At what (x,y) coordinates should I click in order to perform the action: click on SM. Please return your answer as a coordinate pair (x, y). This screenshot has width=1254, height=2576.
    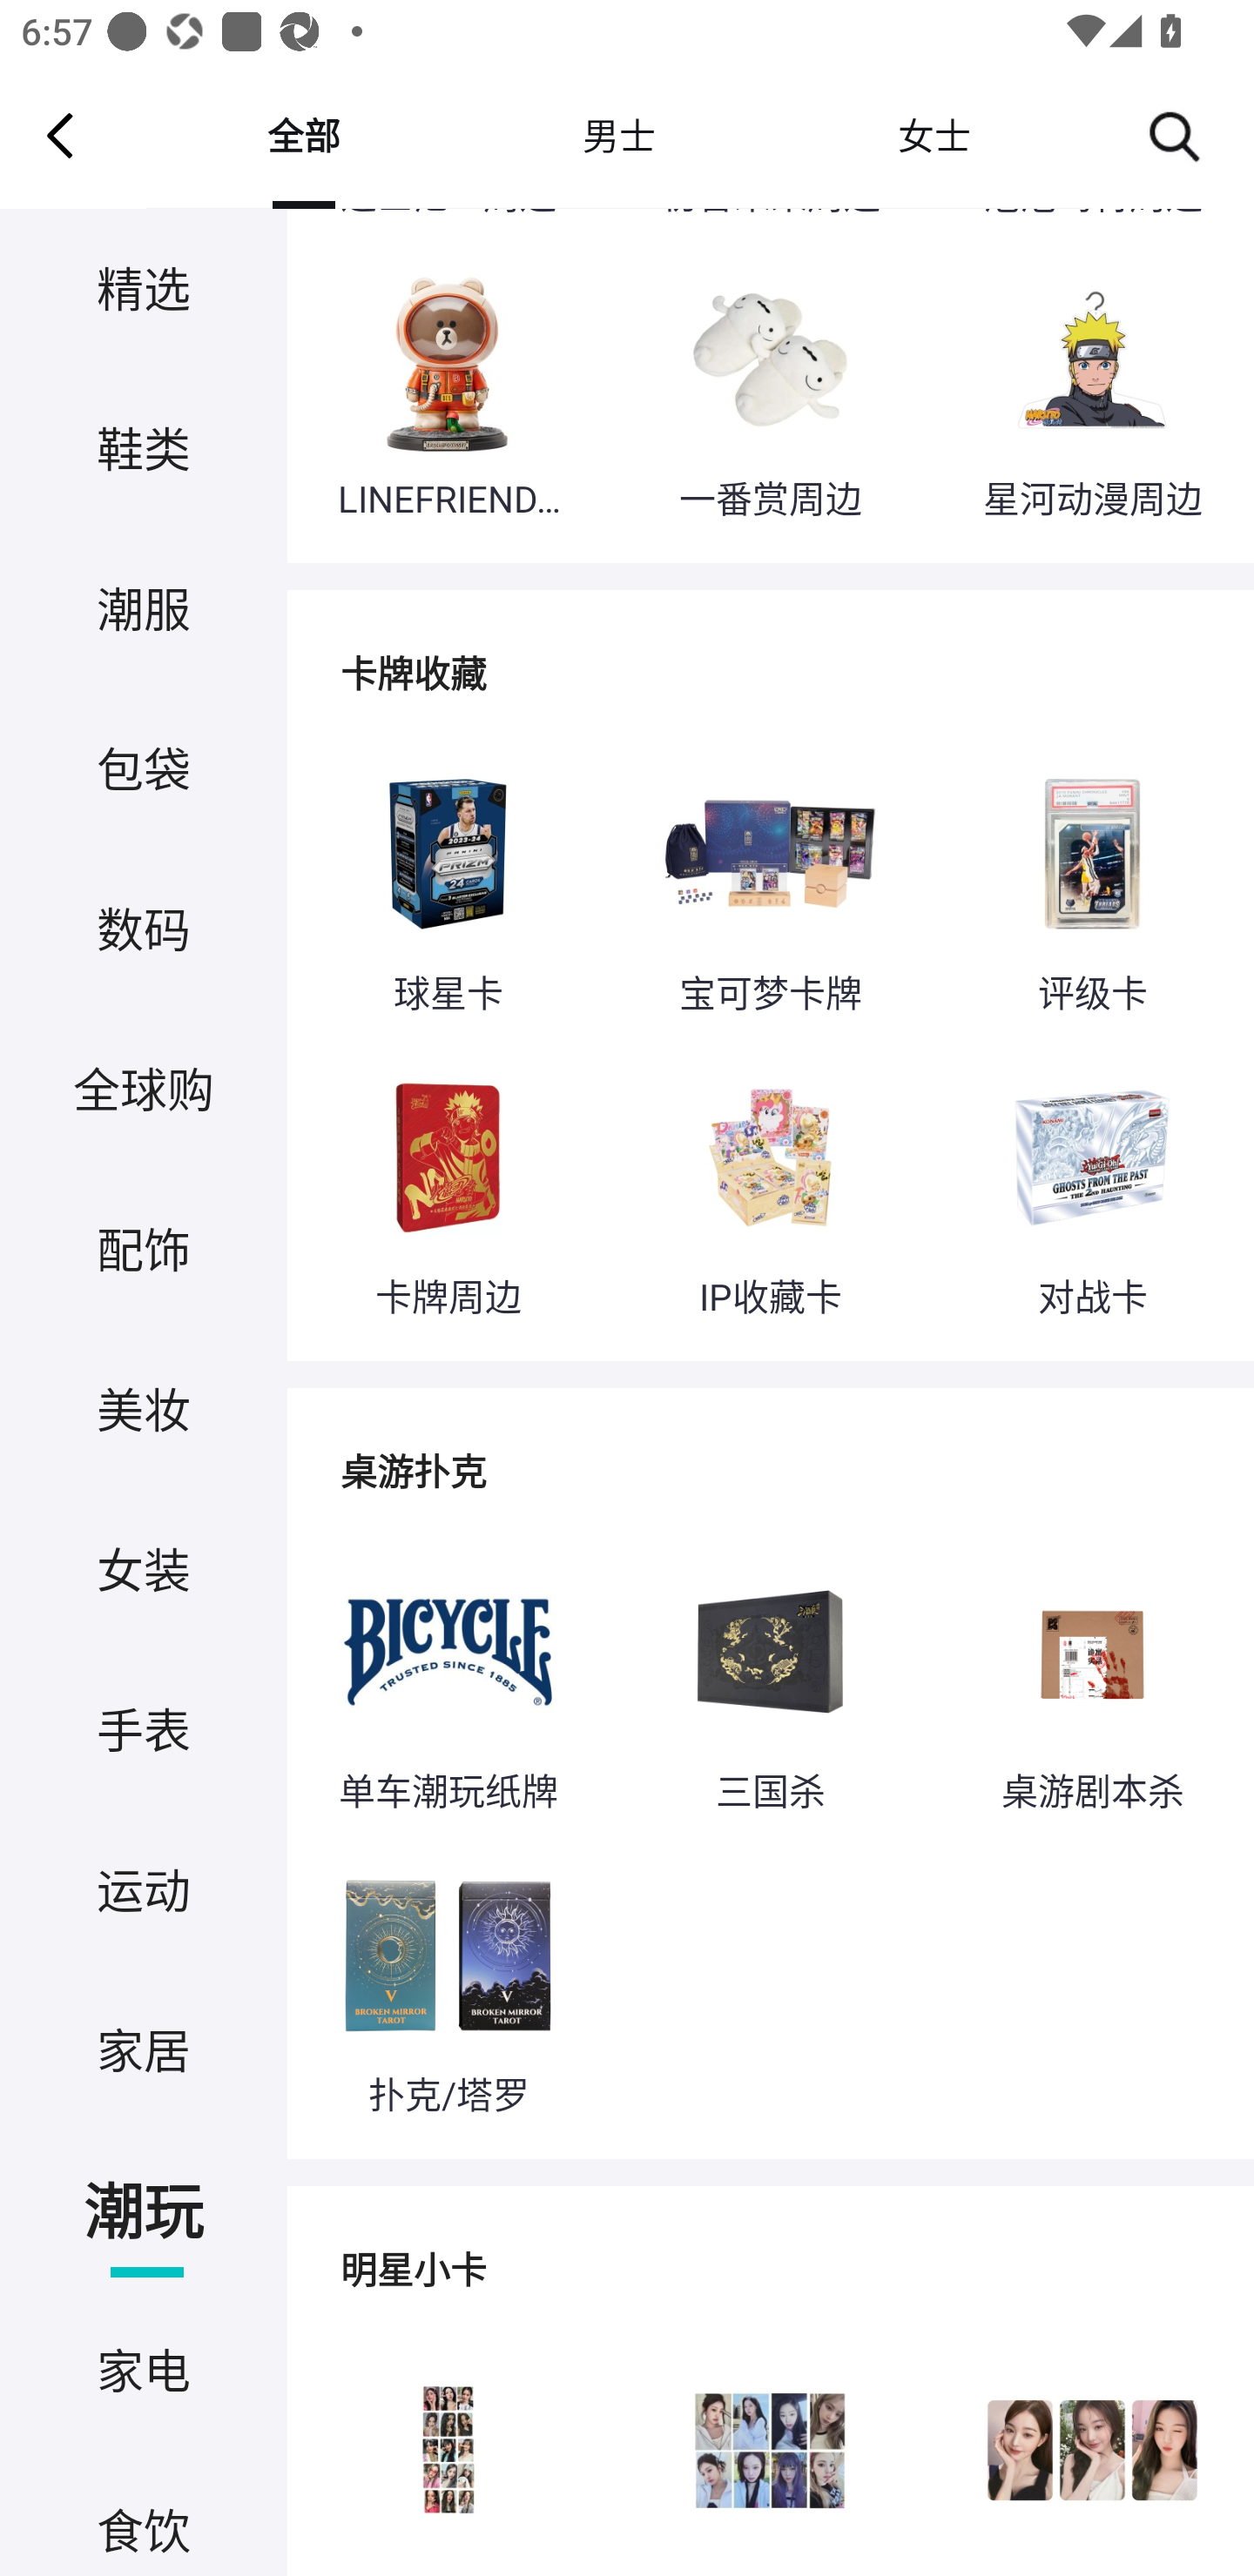
    Looking at the image, I should click on (770, 2454).